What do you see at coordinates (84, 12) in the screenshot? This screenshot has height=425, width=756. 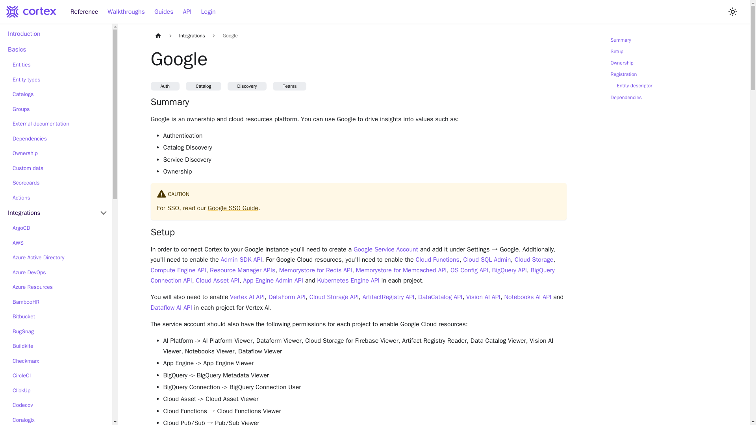 I see `Reference` at bounding box center [84, 12].